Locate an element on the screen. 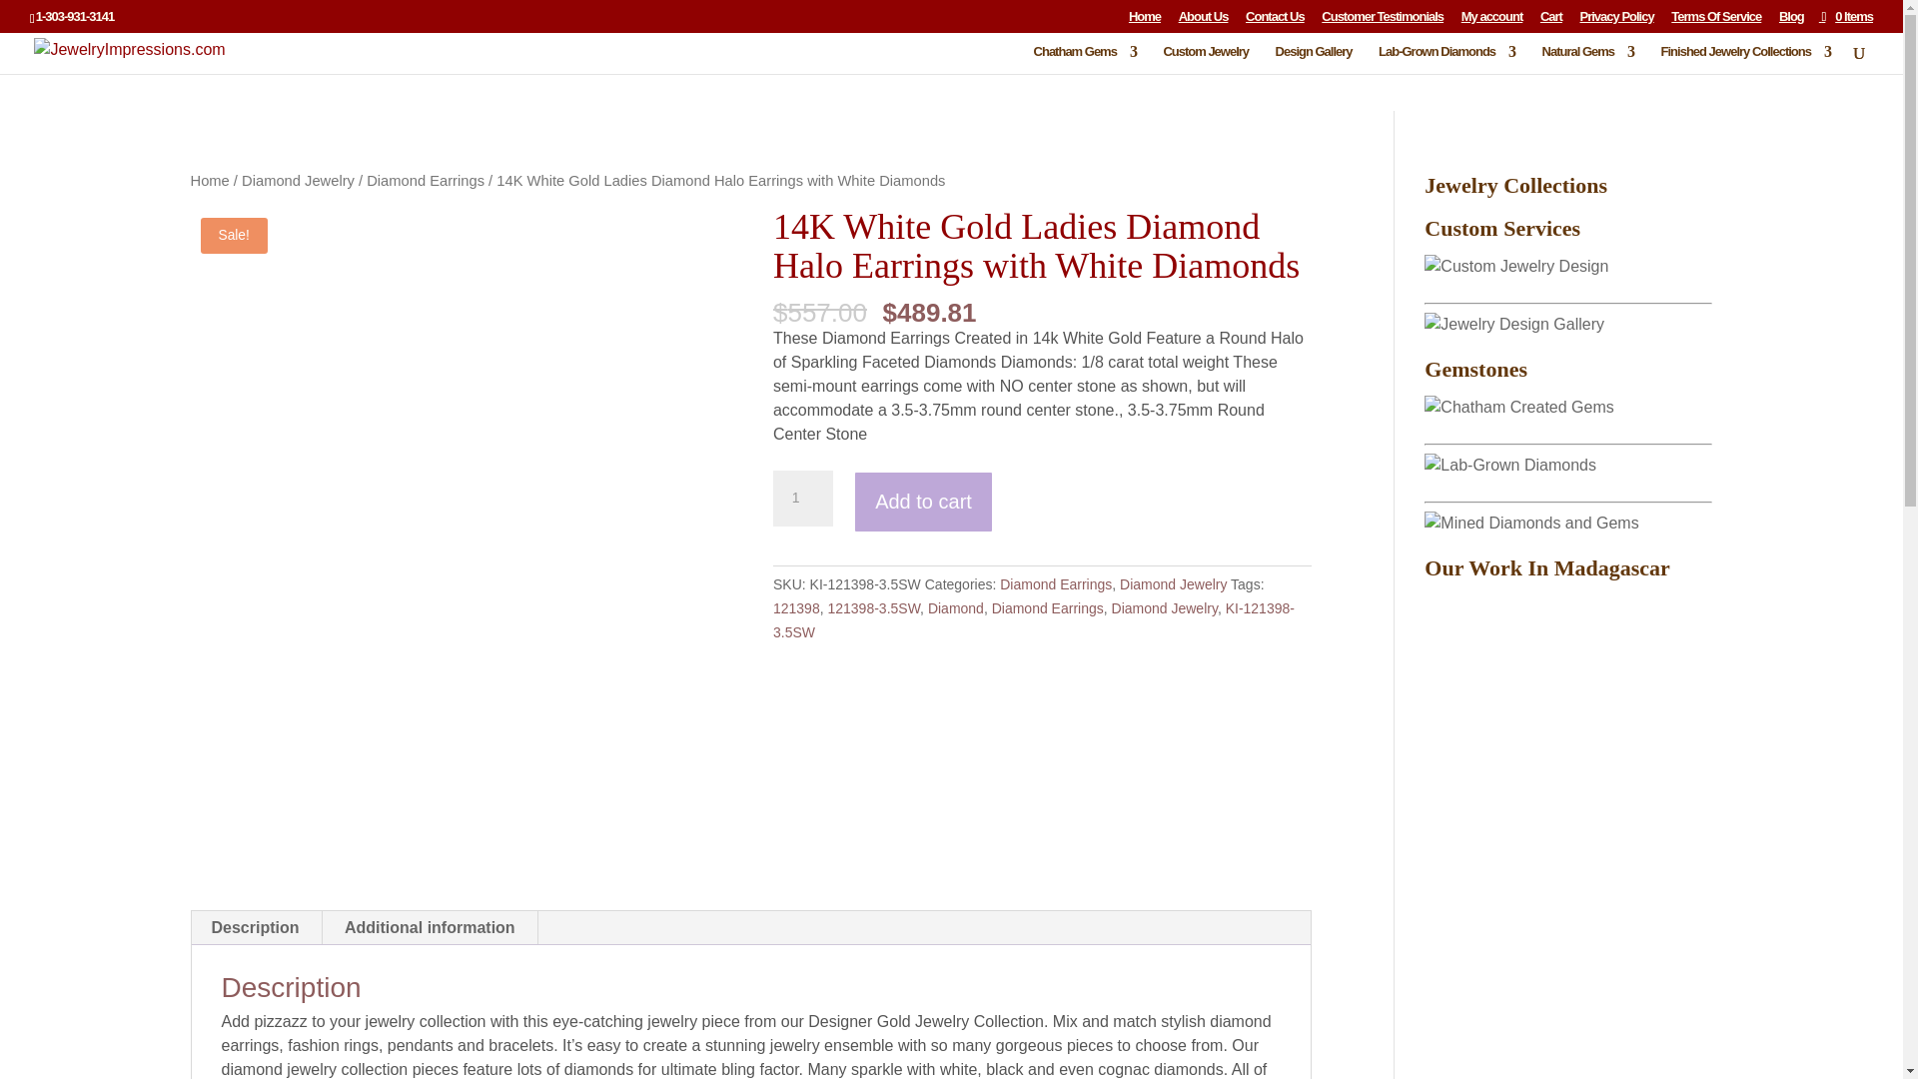 This screenshot has width=1918, height=1079. Cart is located at coordinates (1550, 21).